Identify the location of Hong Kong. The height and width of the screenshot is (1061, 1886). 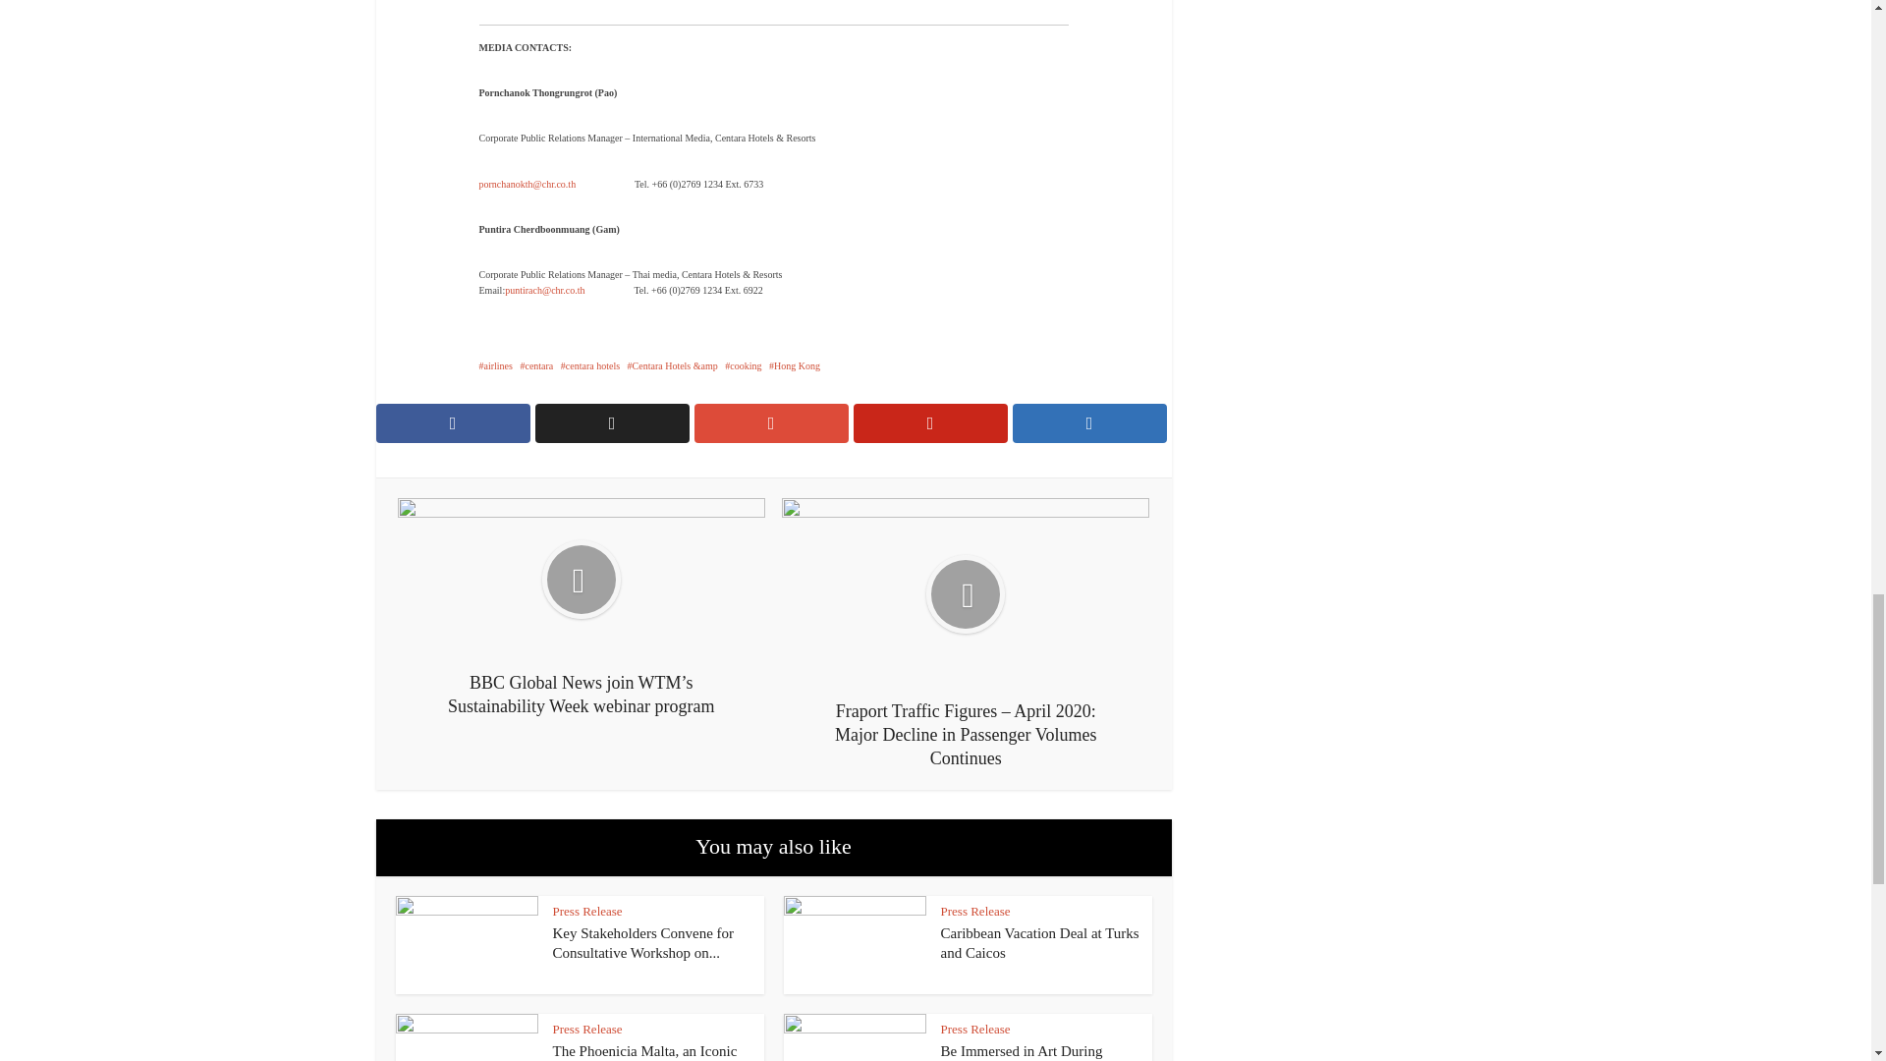
(795, 365).